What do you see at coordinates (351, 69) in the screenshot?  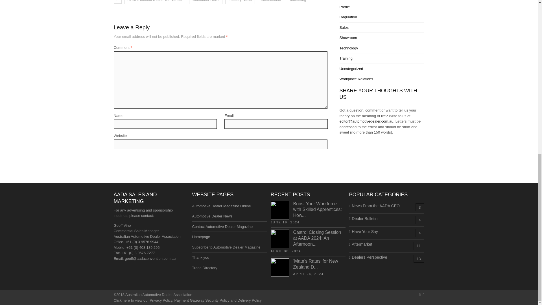 I see `Uncategorized` at bounding box center [351, 69].